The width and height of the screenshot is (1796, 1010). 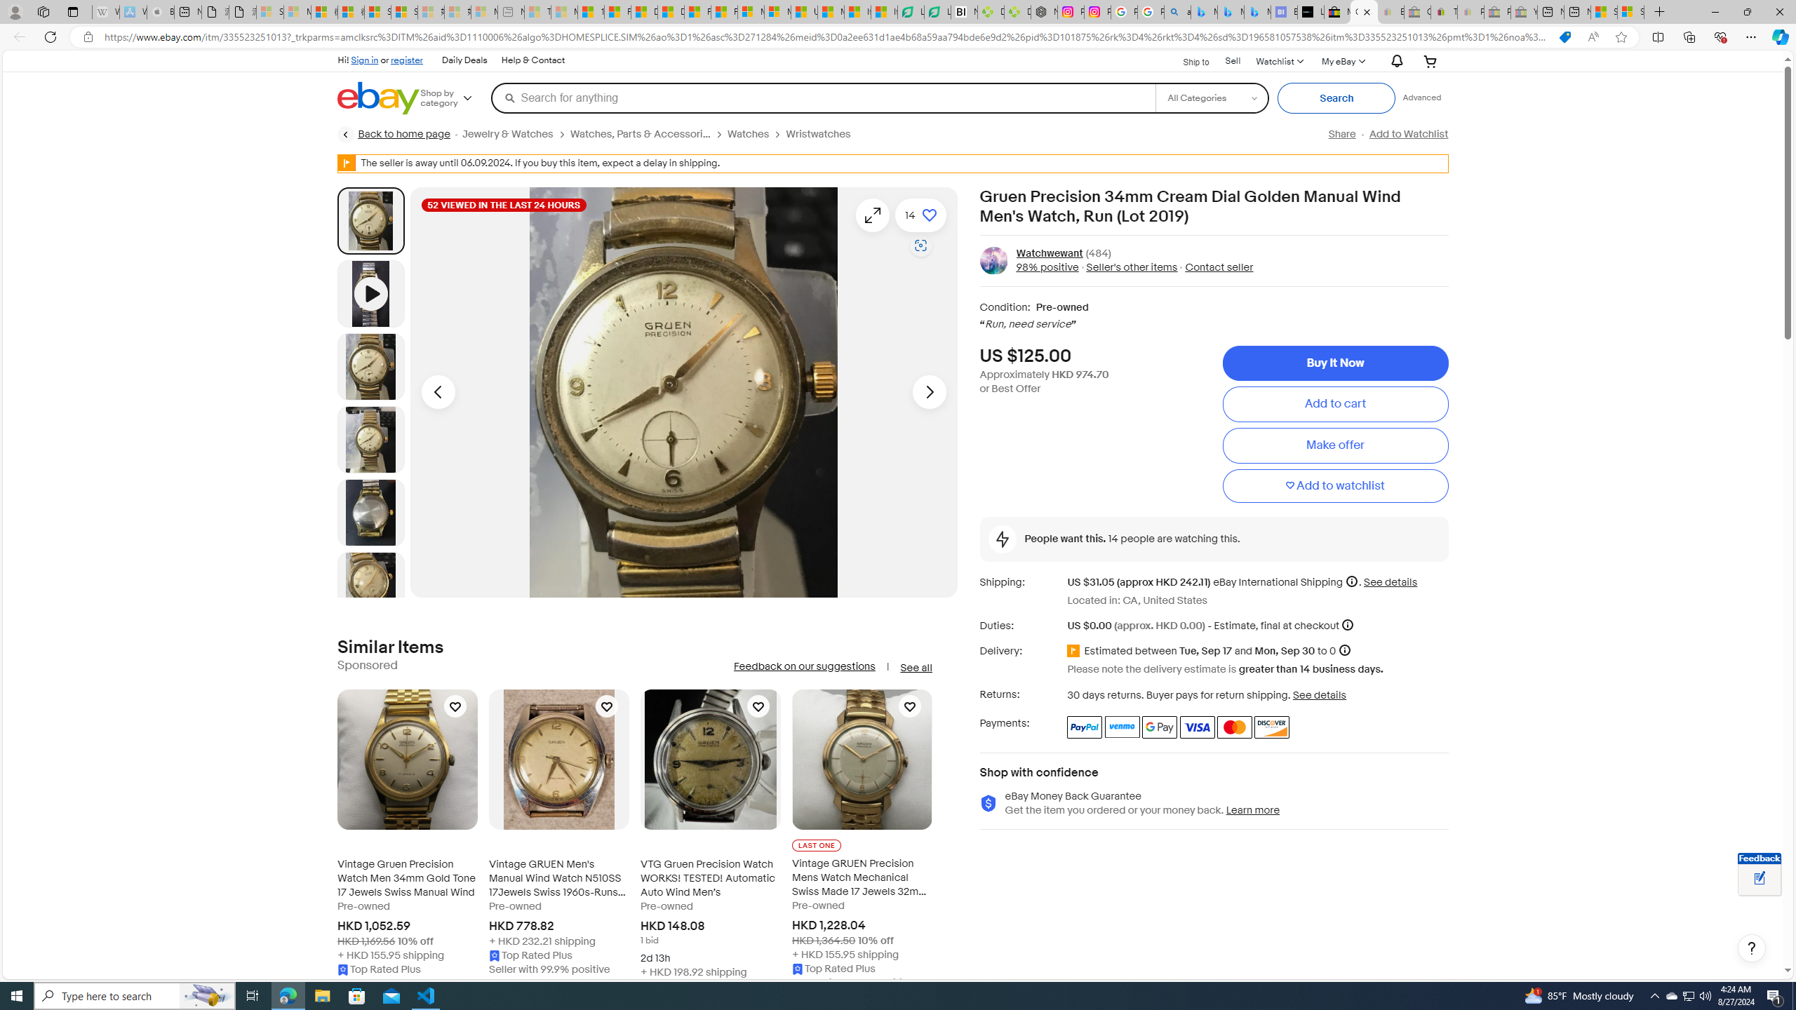 I want to click on eBay Home, so click(x=379, y=98).